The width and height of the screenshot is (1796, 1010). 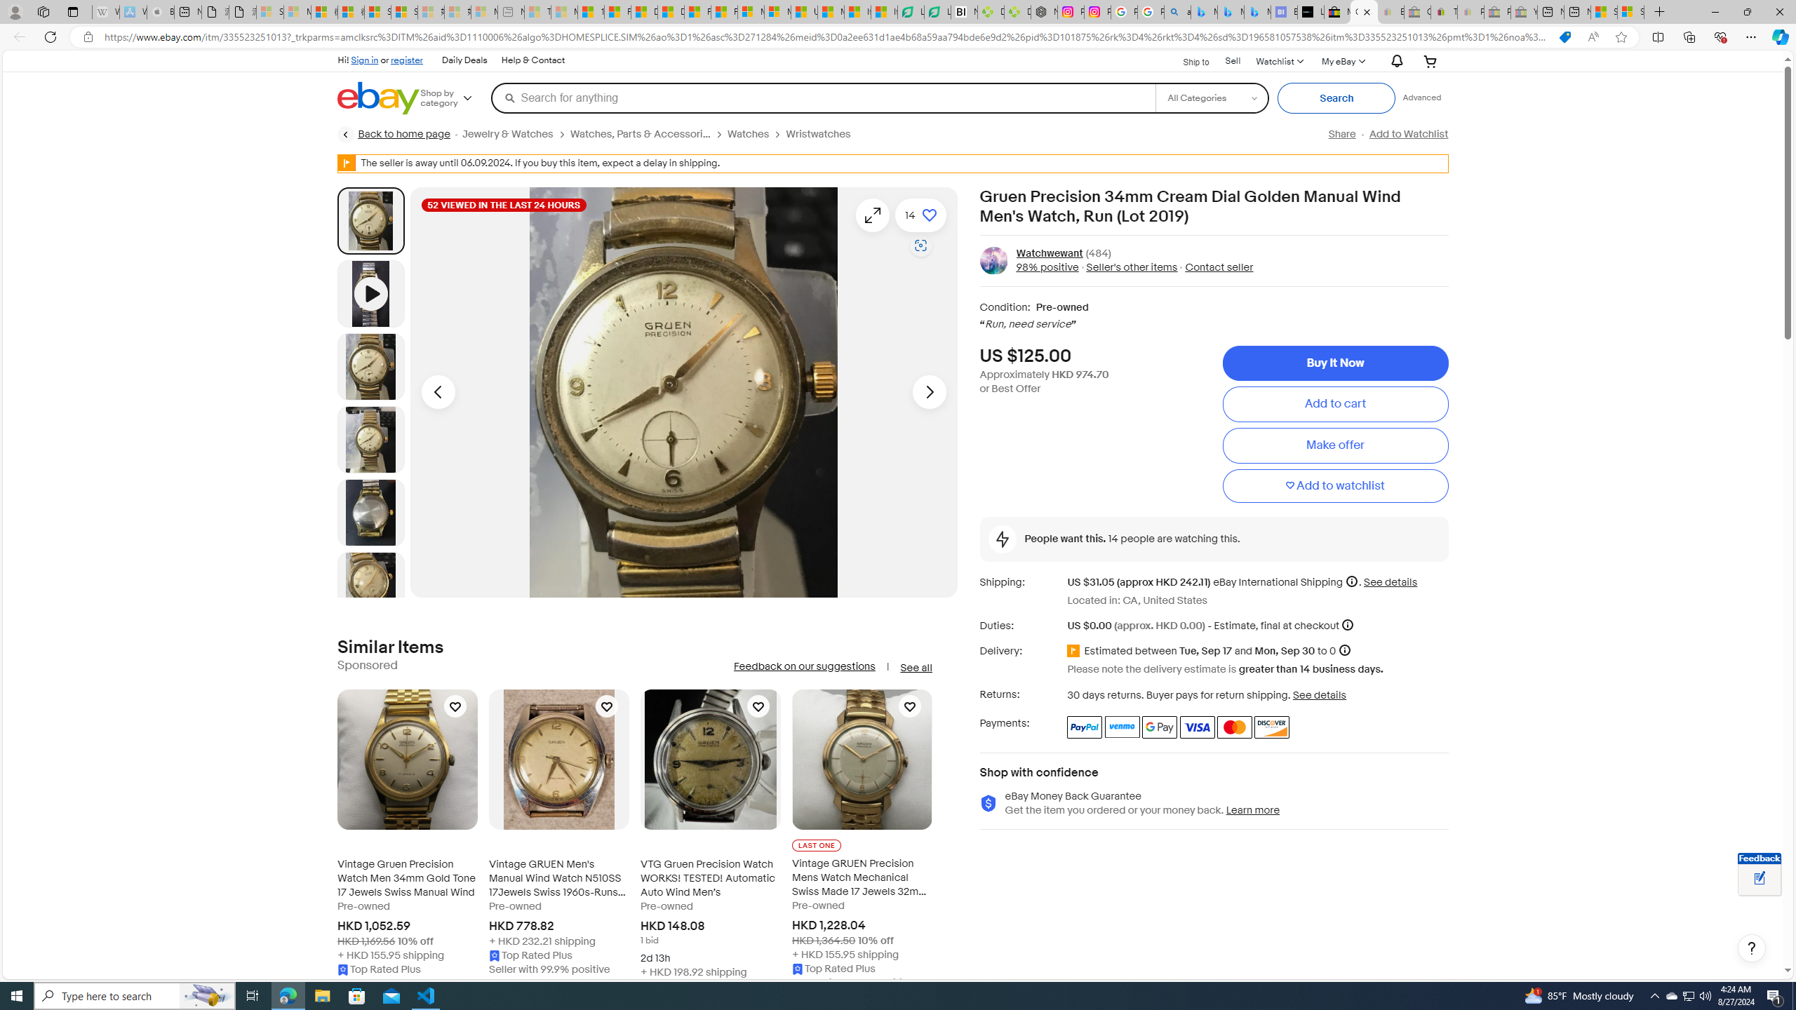 I want to click on eBay Home, so click(x=379, y=98).